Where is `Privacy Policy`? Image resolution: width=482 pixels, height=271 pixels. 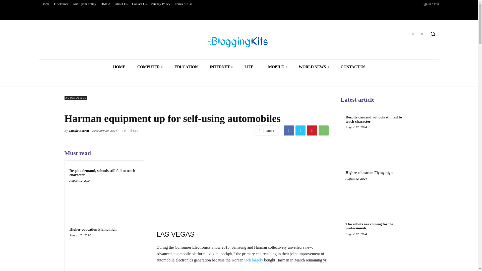 Privacy Policy is located at coordinates (161, 4).